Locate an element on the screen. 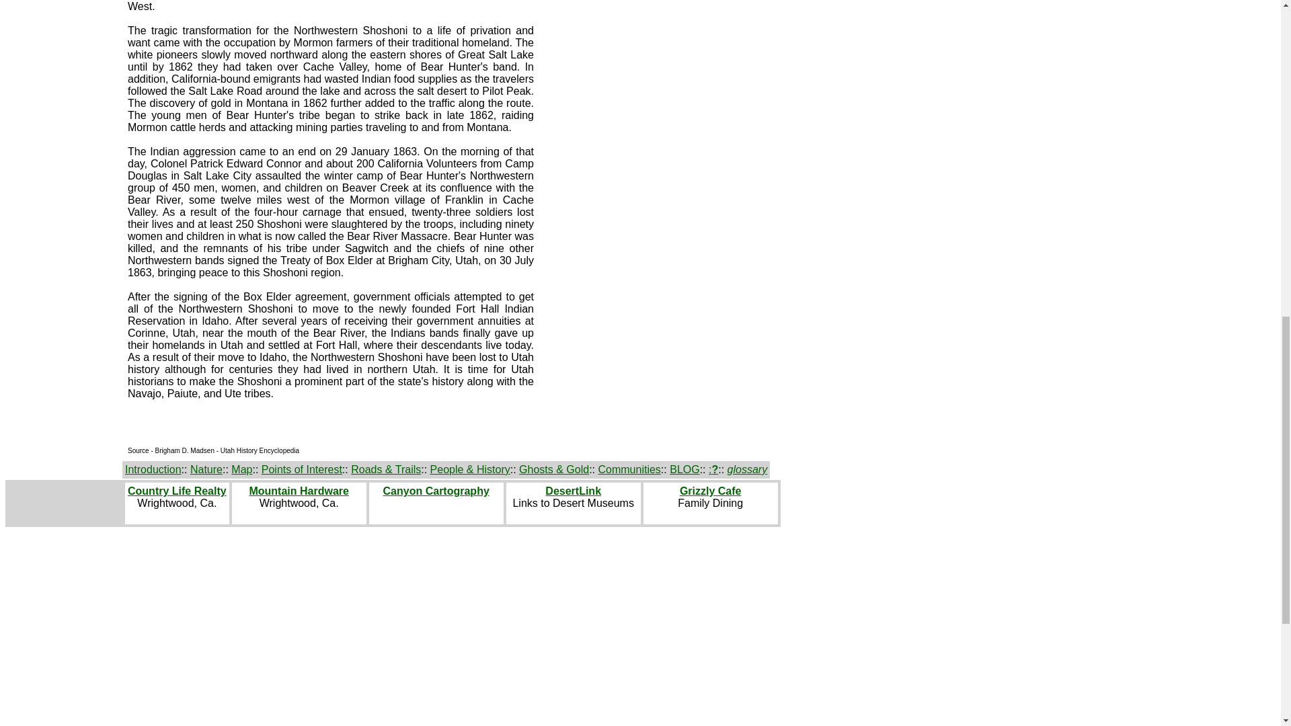  Nature is located at coordinates (206, 469).